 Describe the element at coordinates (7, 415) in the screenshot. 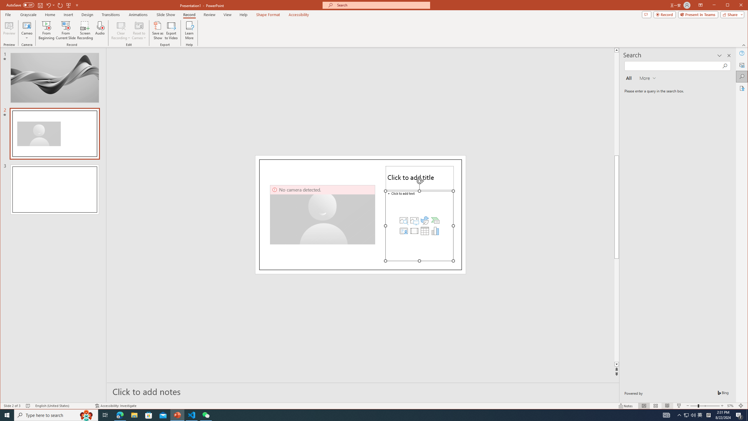

I see `Start` at that location.